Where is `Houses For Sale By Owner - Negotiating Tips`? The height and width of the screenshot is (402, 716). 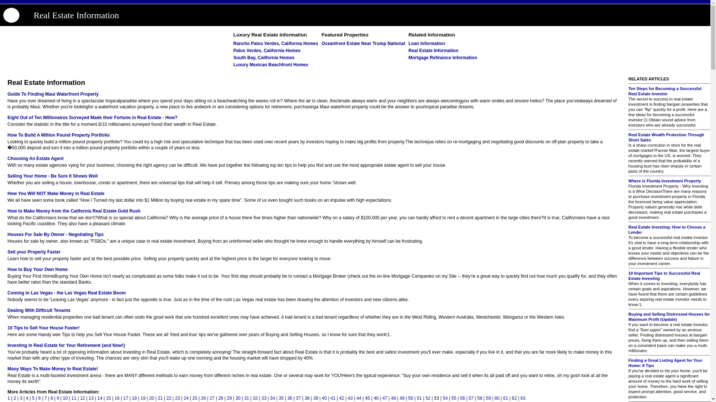
Houses For Sale By Owner - Negotiating Tips is located at coordinates (55, 234).